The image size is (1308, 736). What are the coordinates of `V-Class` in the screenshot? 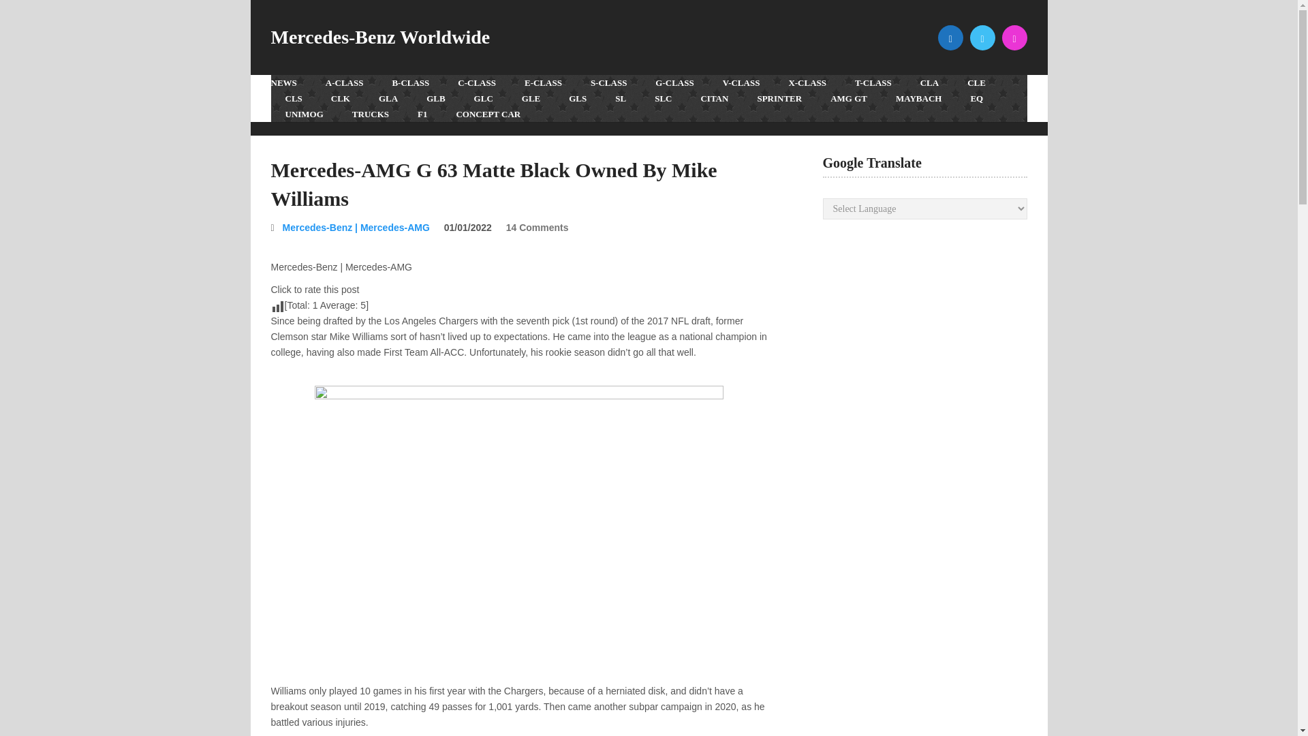 It's located at (741, 82).